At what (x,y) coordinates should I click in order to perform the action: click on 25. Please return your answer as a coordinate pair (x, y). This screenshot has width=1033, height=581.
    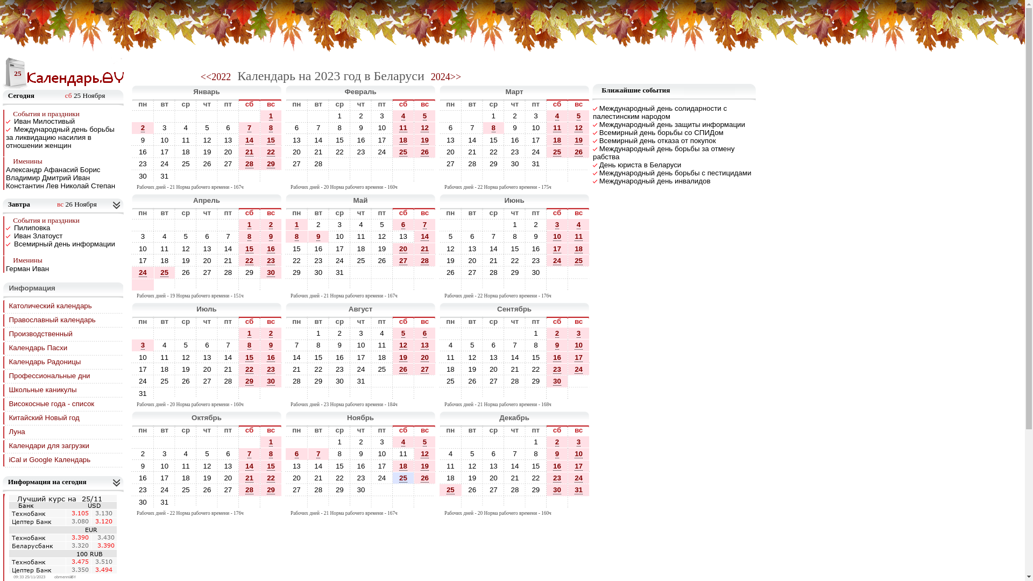
    Looking at the image, I should click on (404, 152).